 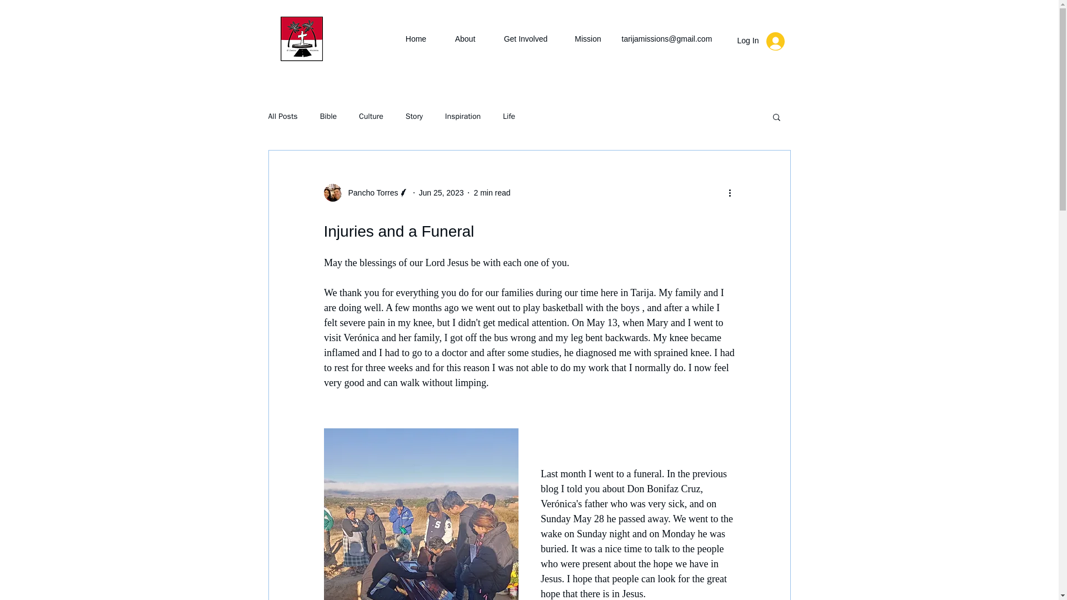 I want to click on Pancho Torres, so click(x=366, y=192).